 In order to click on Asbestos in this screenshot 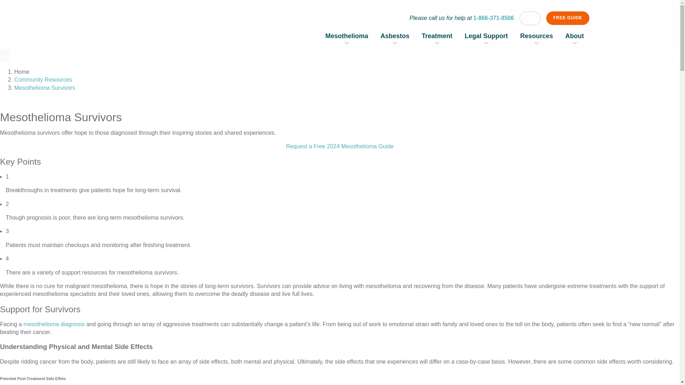, I will do `click(395, 36)`.